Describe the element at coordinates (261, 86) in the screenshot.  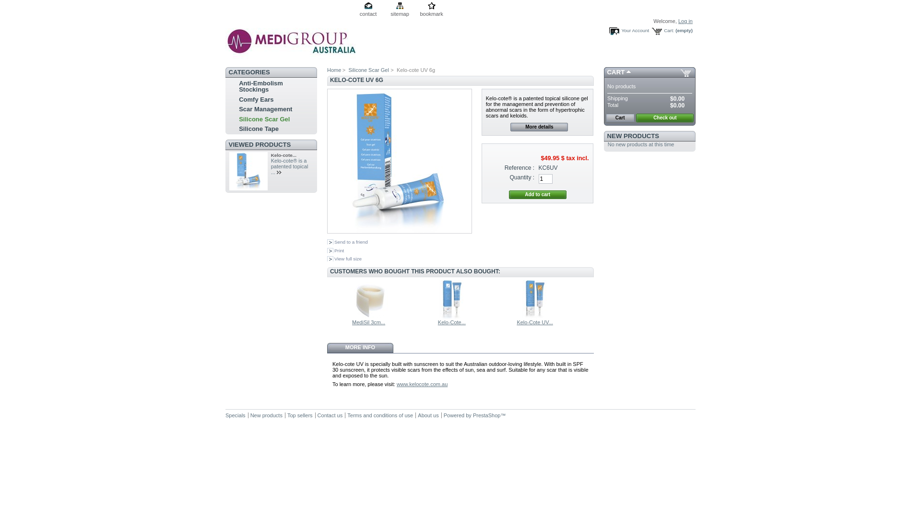
I see `Anti-Embolism Stockings` at that location.